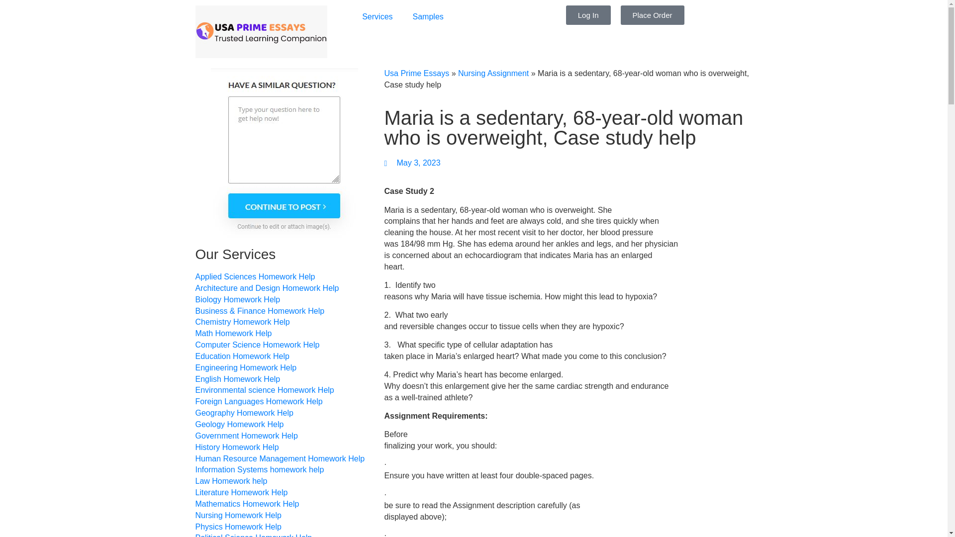 The image size is (955, 537). I want to click on Computer Science Homework Help, so click(257, 345).